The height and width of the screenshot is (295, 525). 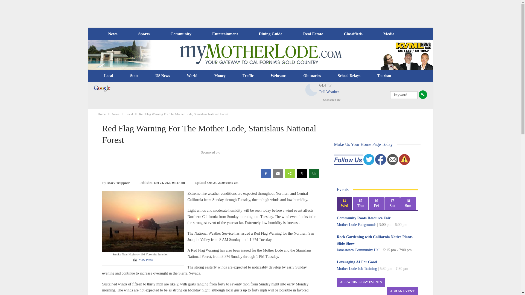 I want to click on Media, so click(x=389, y=34).